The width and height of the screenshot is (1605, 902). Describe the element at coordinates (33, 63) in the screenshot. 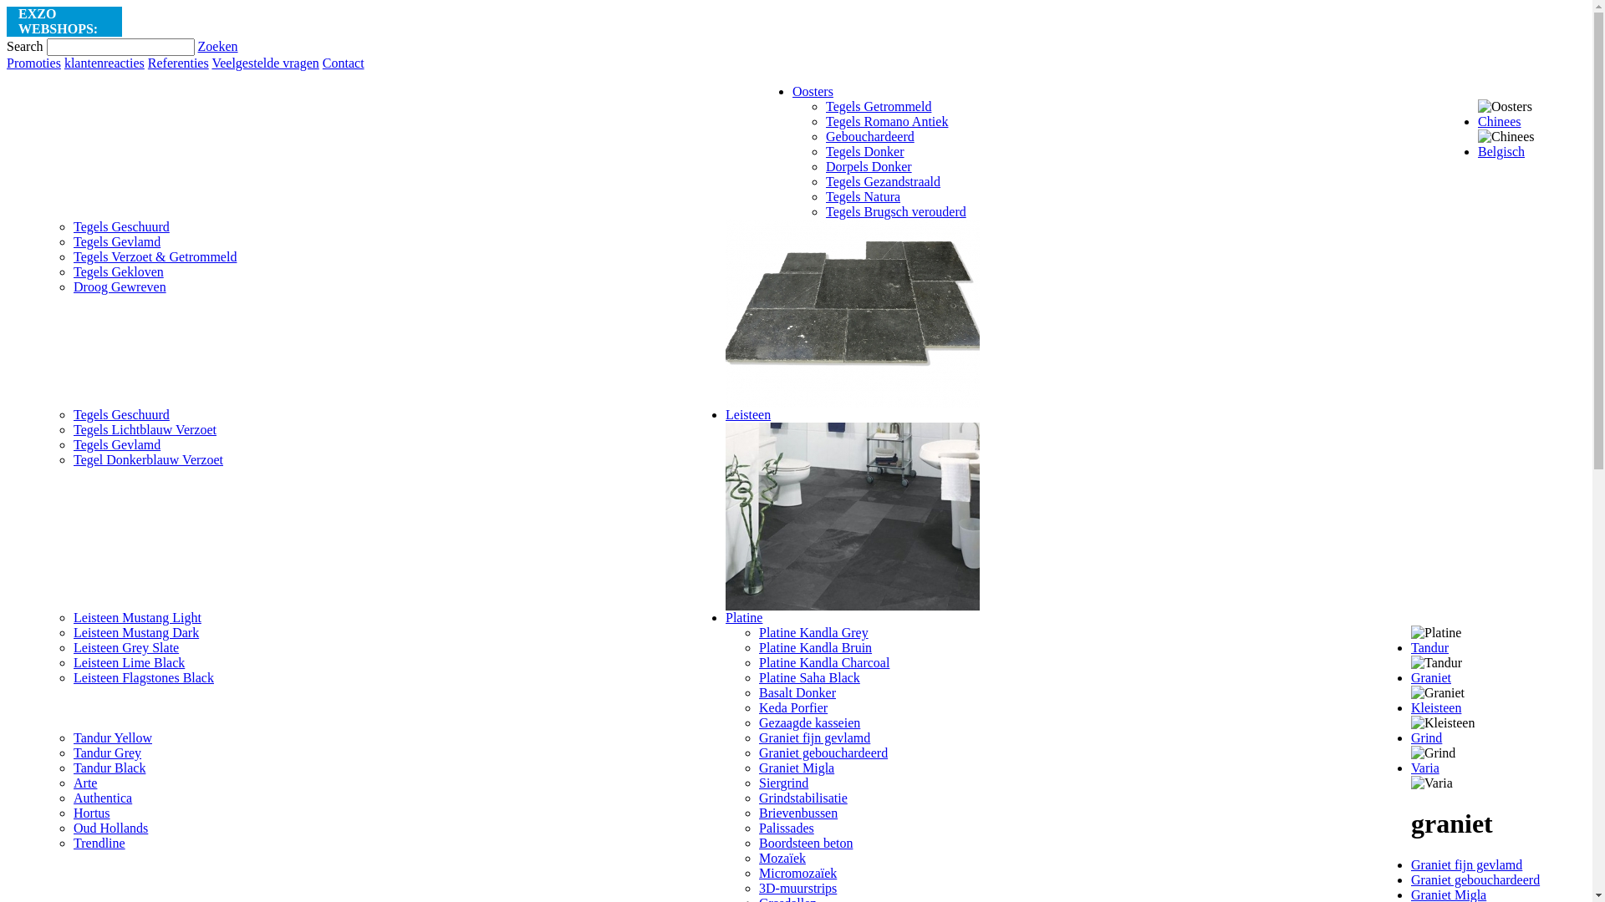

I see `Promoties` at that location.